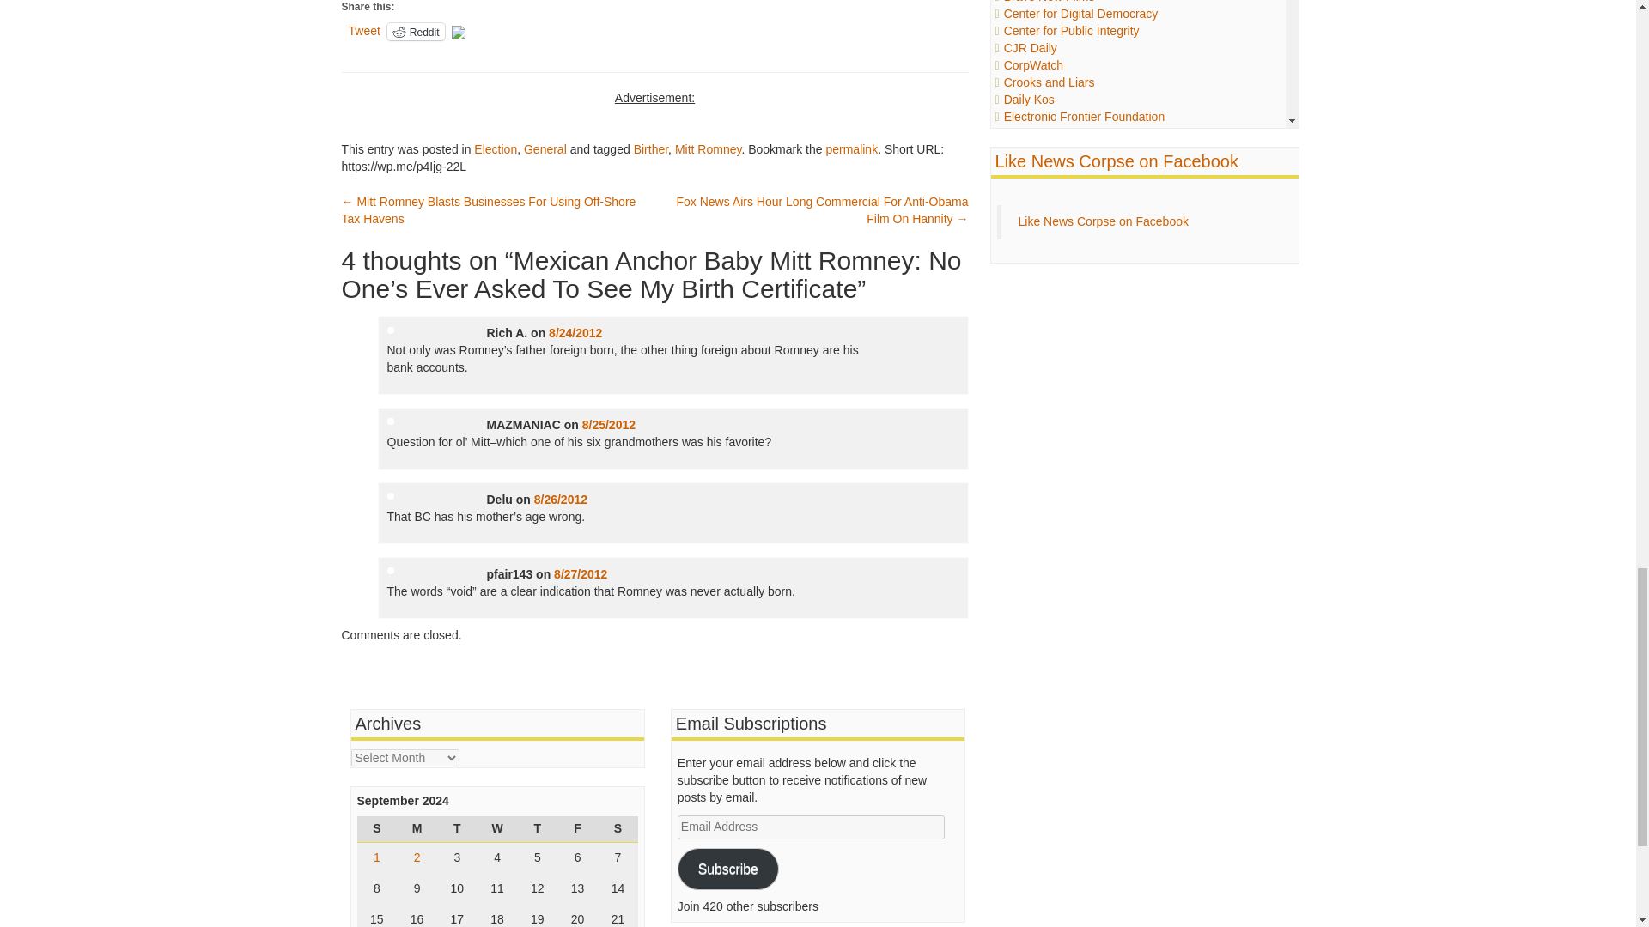 The height and width of the screenshot is (927, 1649). What do you see at coordinates (364, 31) in the screenshot?
I see `Tweet` at bounding box center [364, 31].